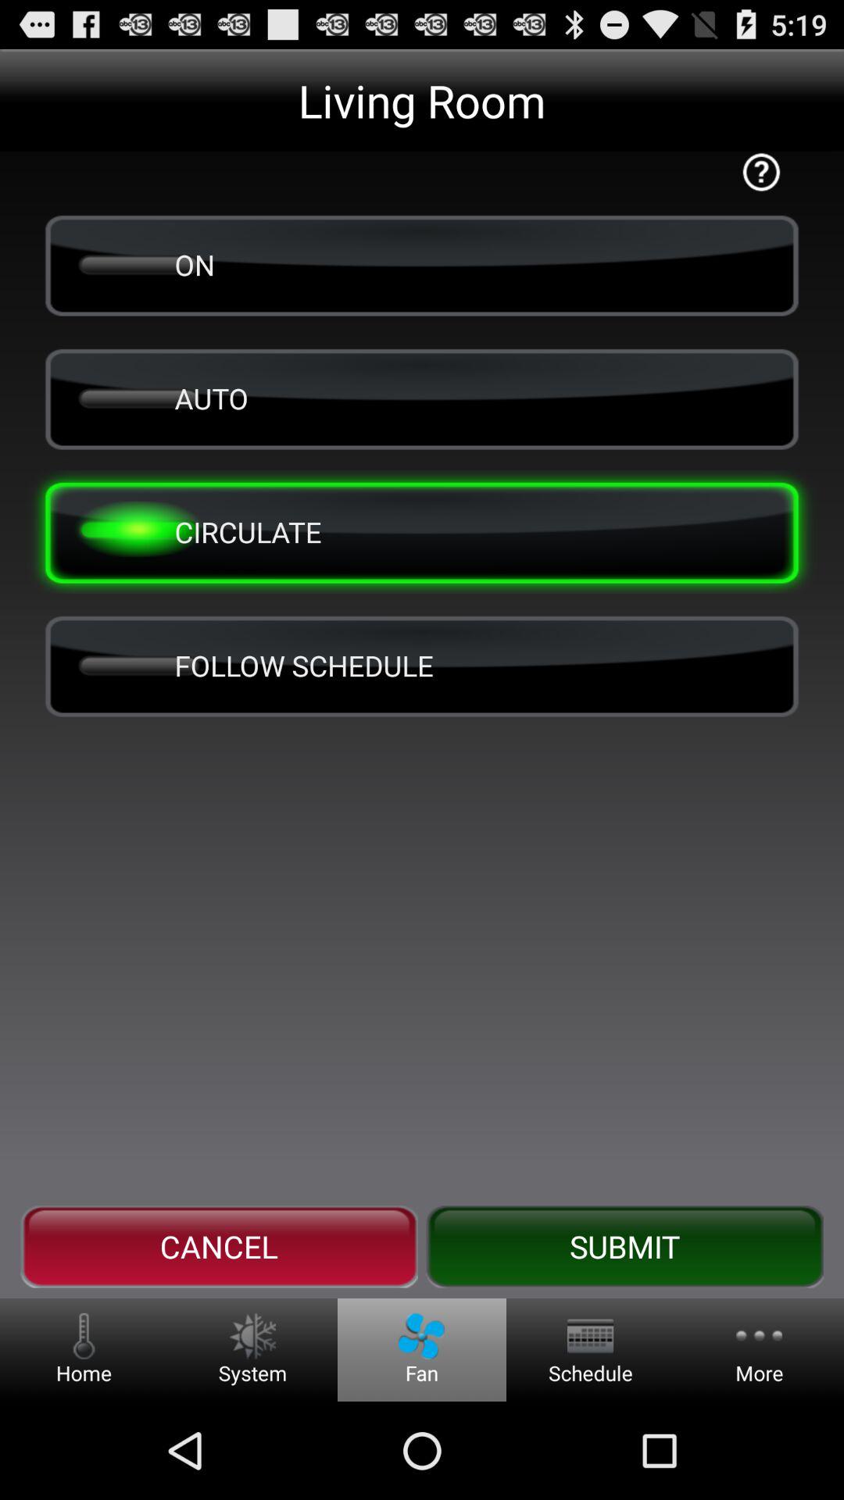 The height and width of the screenshot is (1500, 844). Describe the element at coordinates (422, 264) in the screenshot. I see `jump to on` at that location.